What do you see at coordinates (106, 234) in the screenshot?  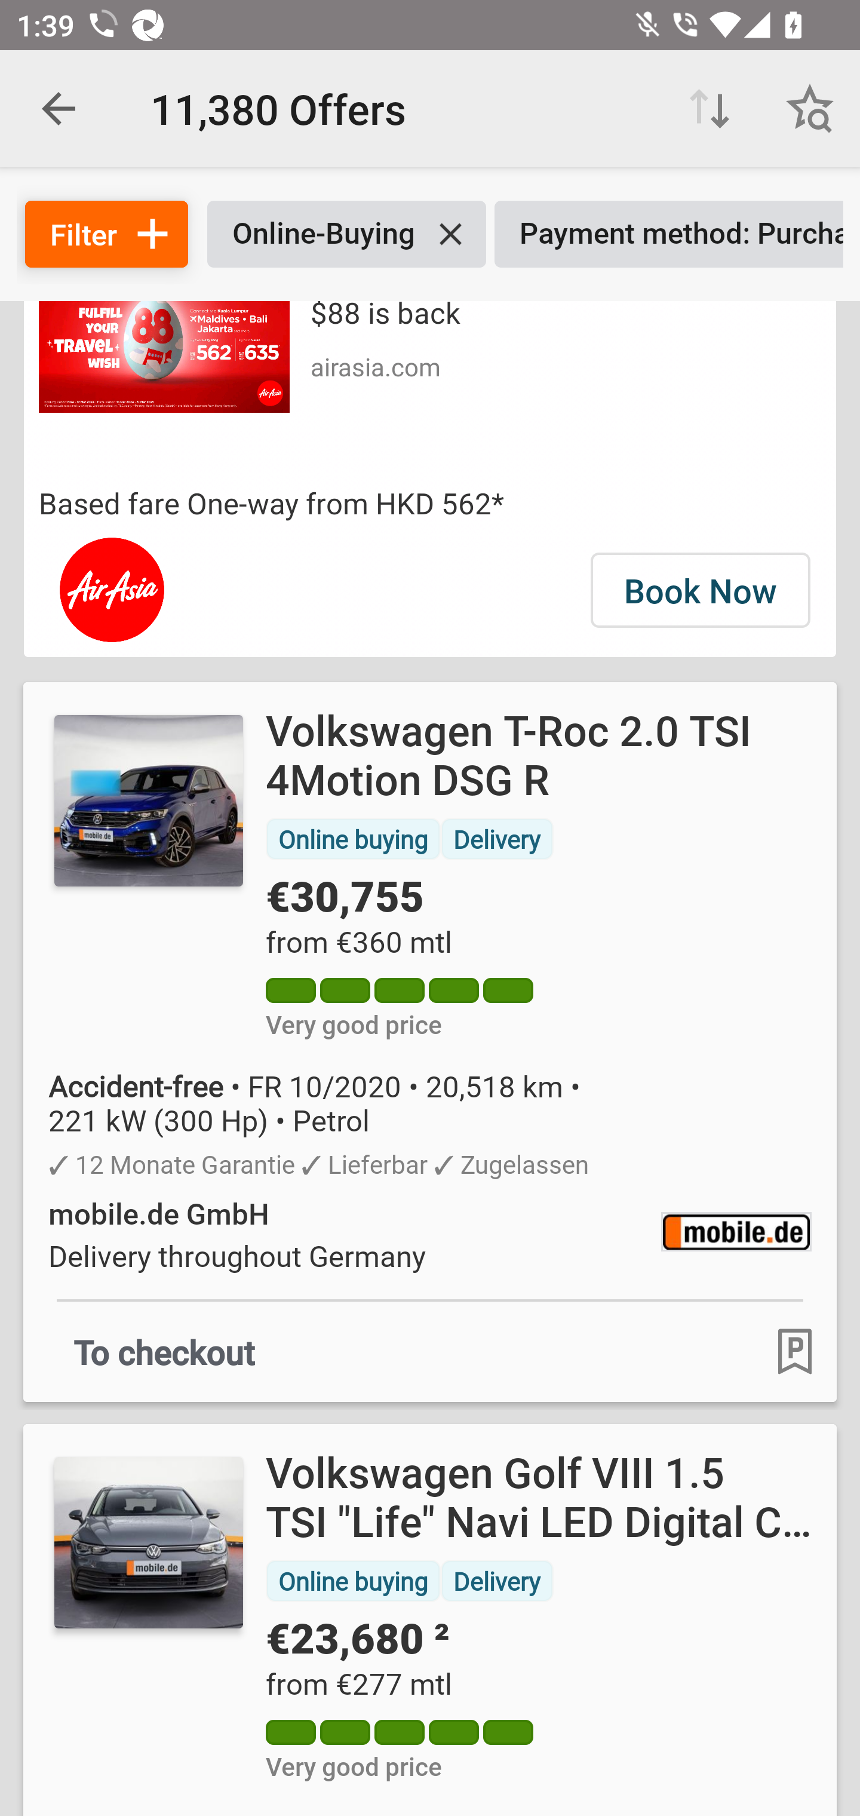 I see `Filter` at bounding box center [106, 234].